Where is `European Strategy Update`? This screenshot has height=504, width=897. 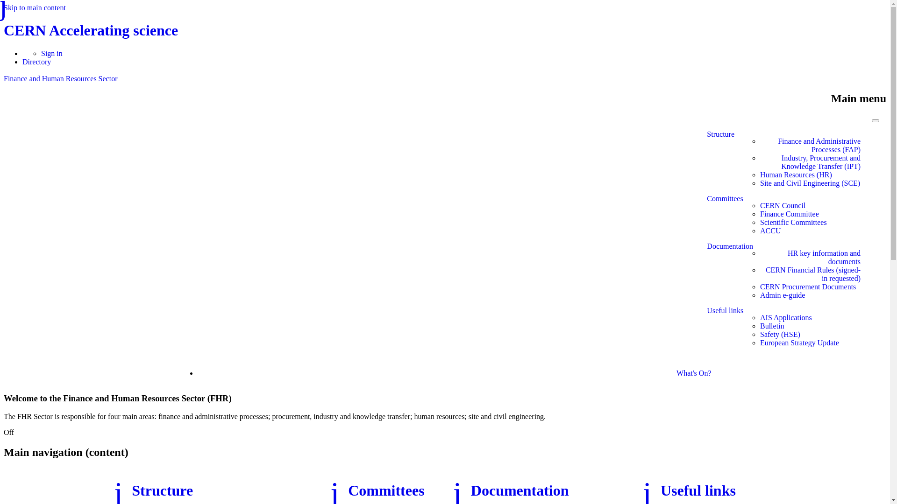
European Strategy Update is located at coordinates (800, 343).